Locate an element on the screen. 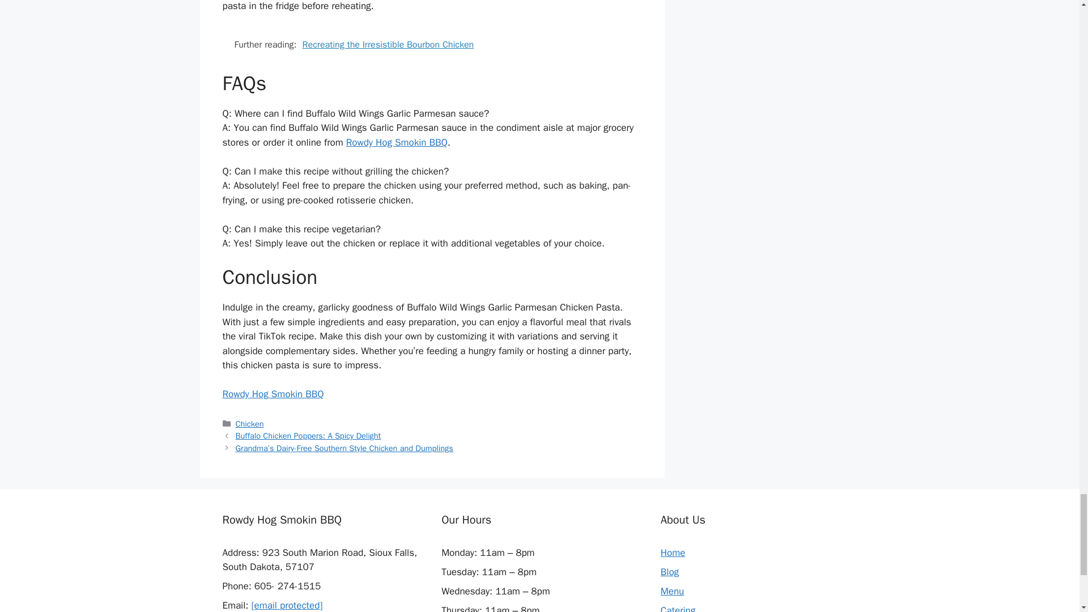 This screenshot has width=1088, height=612. Rowdy Hog Smokin BBQ is located at coordinates (397, 142).